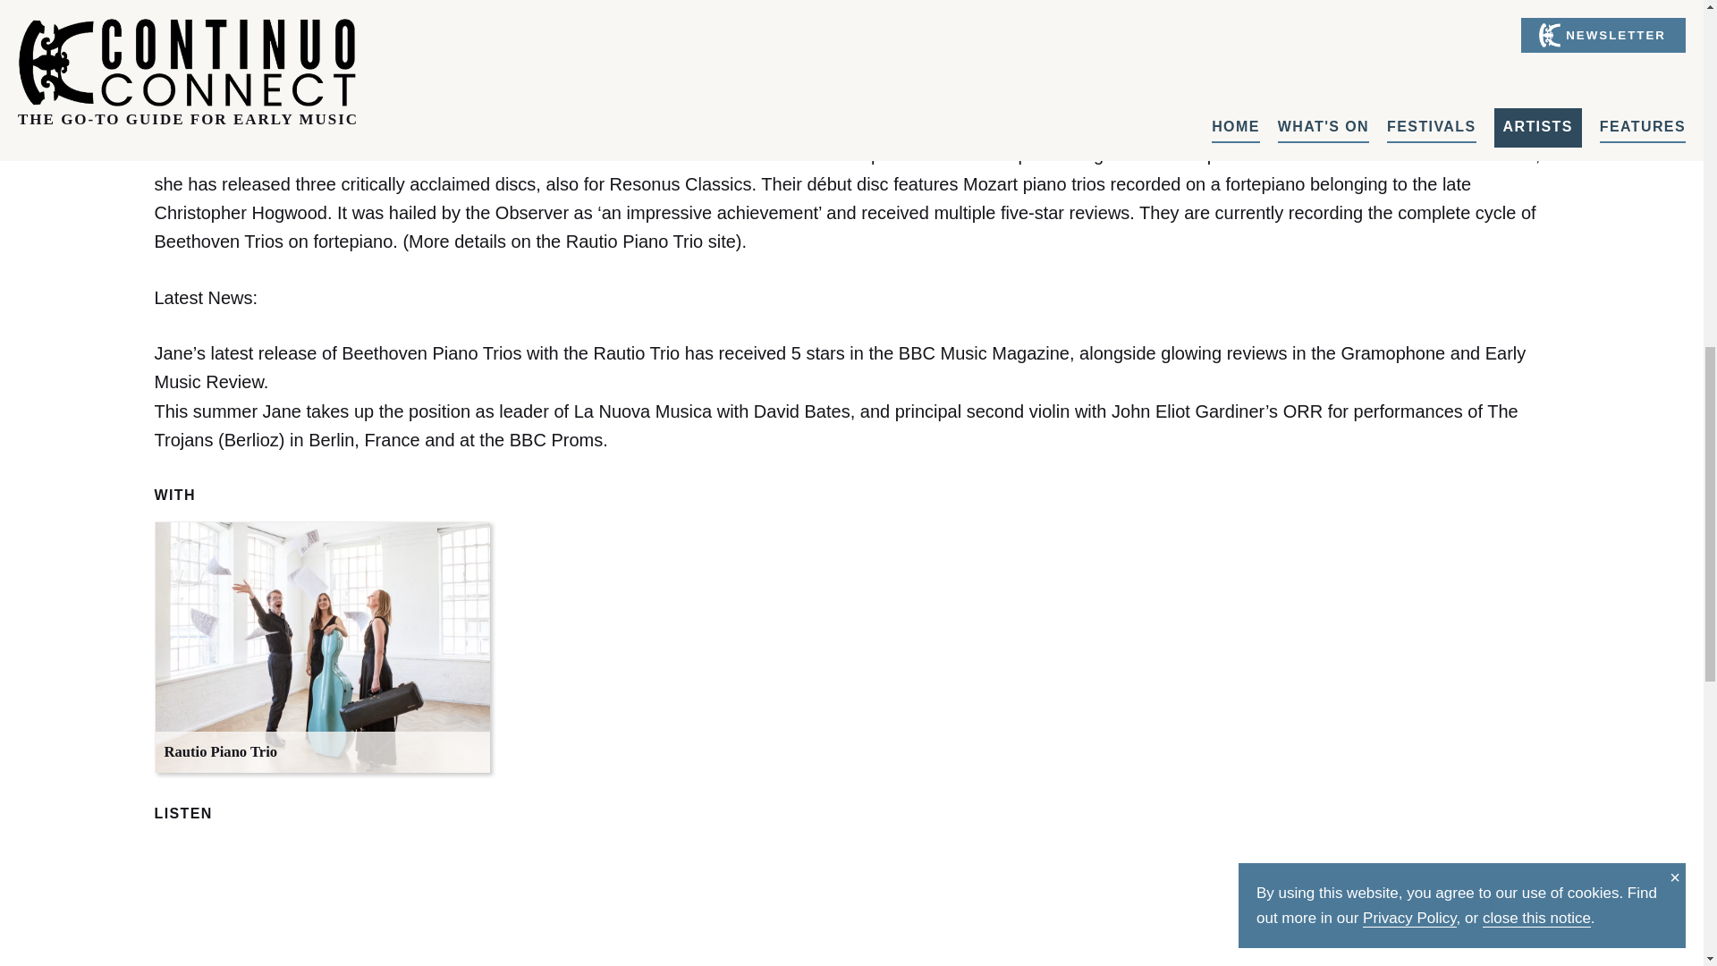  What do you see at coordinates (322, 648) in the screenshot?
I see `Rautio Piano Trio` at bounding box center [322, 648].